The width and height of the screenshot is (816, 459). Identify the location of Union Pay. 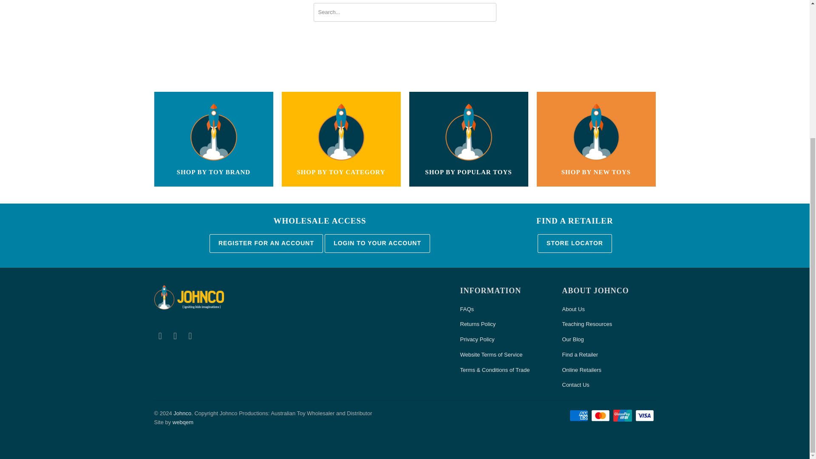
(623, 416).